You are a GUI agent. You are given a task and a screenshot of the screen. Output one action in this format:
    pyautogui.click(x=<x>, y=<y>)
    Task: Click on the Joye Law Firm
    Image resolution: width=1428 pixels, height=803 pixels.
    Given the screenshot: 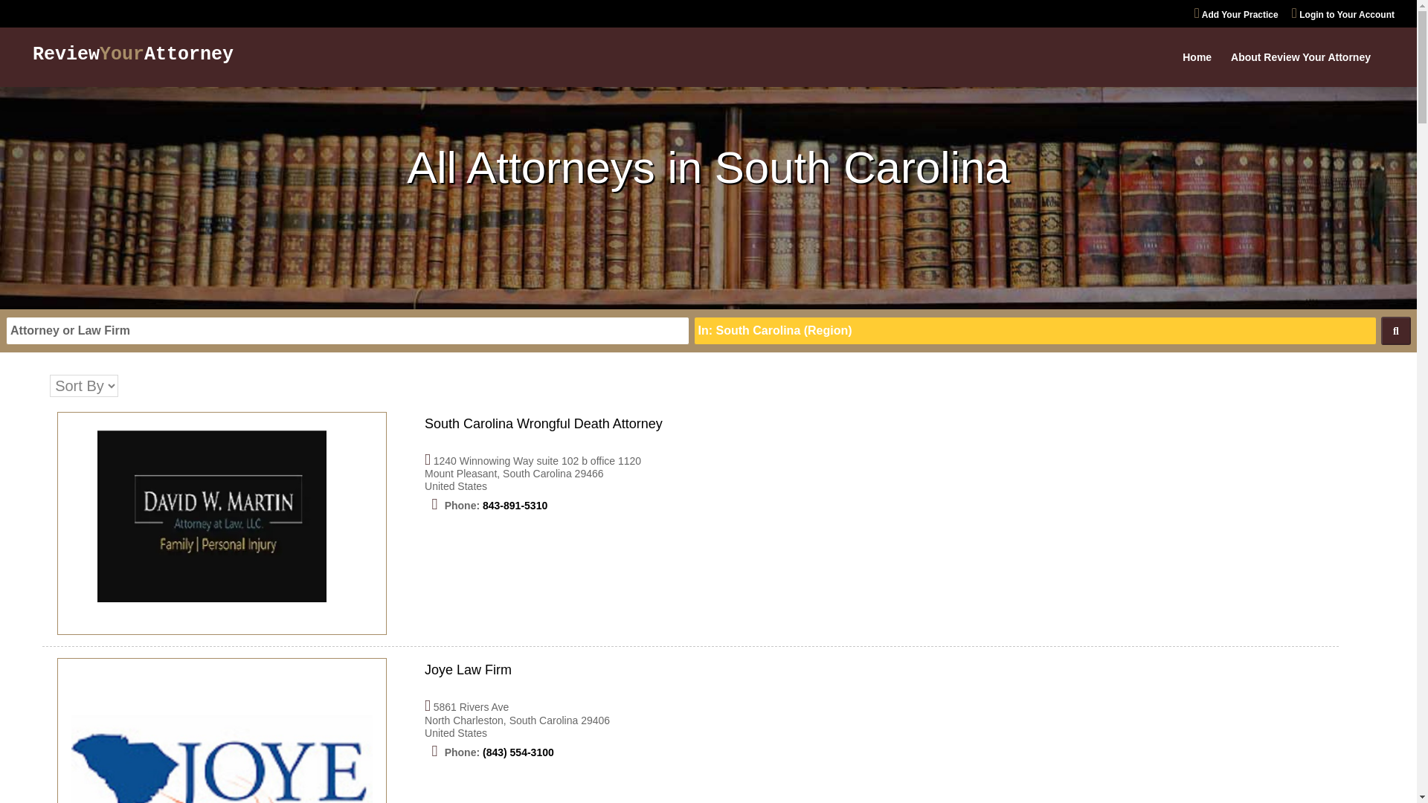 What is the action you would take?
    pyautogui.click(x=222, y=738)
    